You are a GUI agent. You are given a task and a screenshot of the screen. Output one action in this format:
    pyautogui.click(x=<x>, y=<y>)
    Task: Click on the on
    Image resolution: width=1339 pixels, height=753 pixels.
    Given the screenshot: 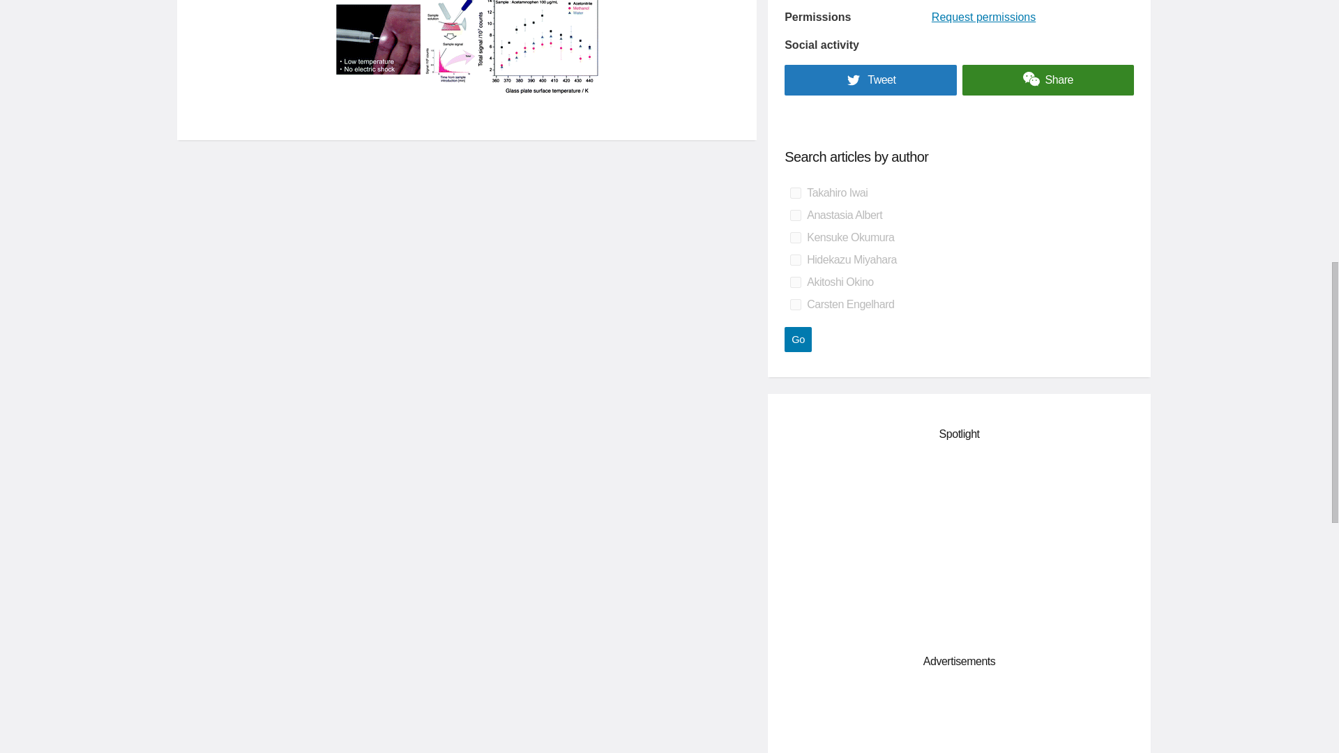 What is the action you would take?
    pyautogui.click(x=795, y=192)
    